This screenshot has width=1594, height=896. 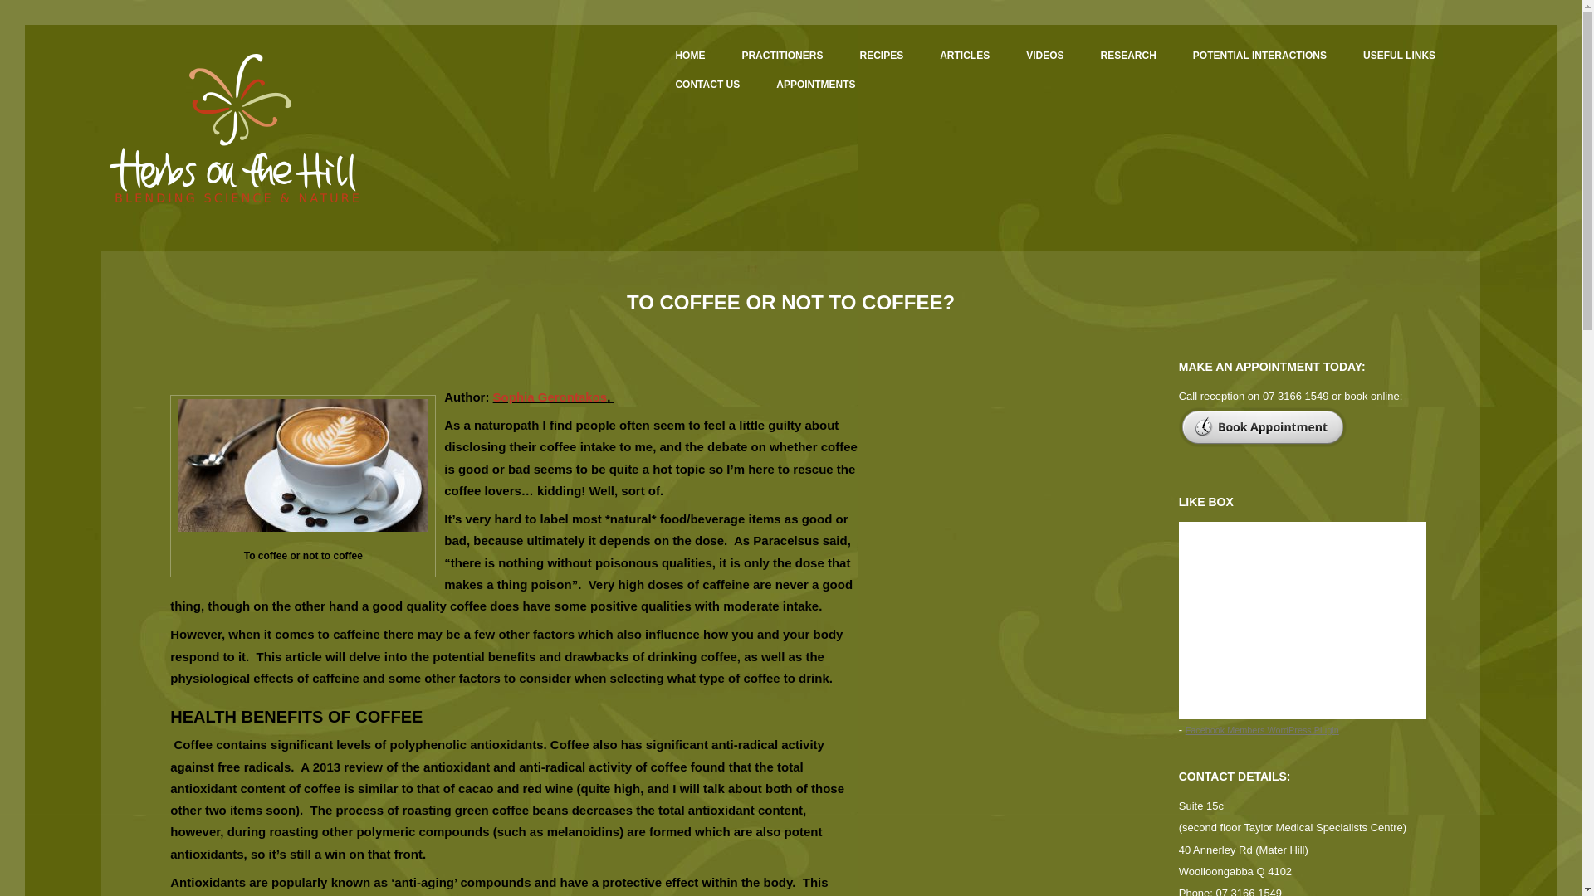 What do you see at coordinates (782, 55) in the screenshot?
I see `PRACTITIONERS` at bounding box center [782, 55].